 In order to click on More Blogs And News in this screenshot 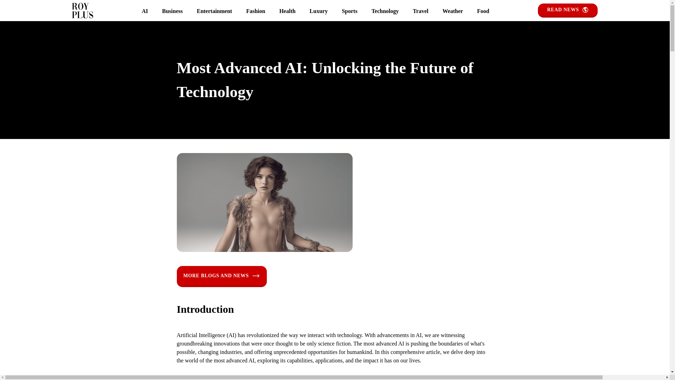, I will do `click(221, 277)`.